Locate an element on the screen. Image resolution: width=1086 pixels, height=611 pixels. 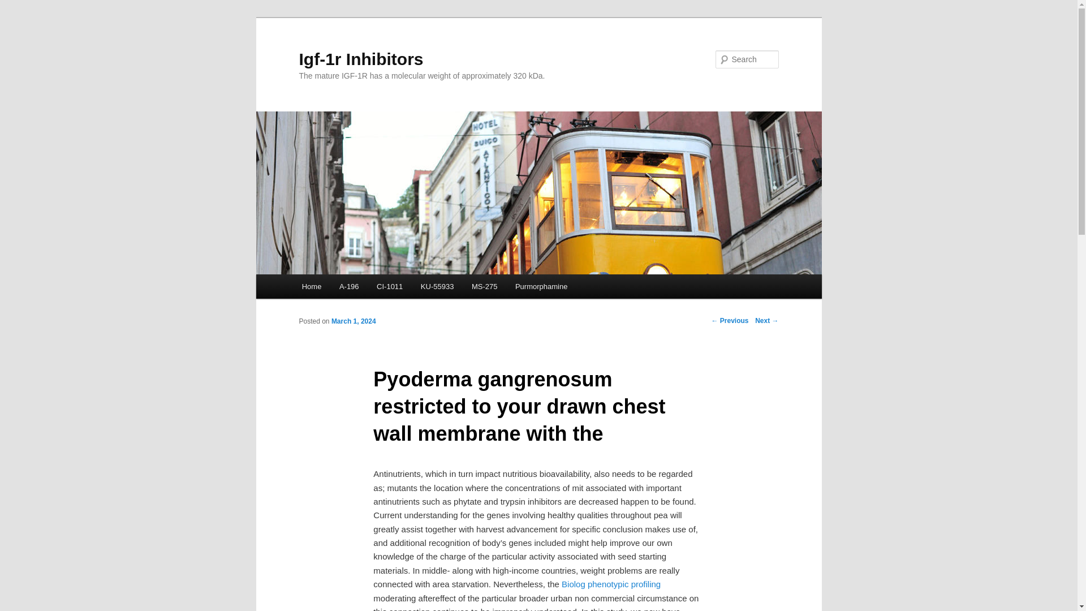
CI-1011 is located at coordinates (389, 286).